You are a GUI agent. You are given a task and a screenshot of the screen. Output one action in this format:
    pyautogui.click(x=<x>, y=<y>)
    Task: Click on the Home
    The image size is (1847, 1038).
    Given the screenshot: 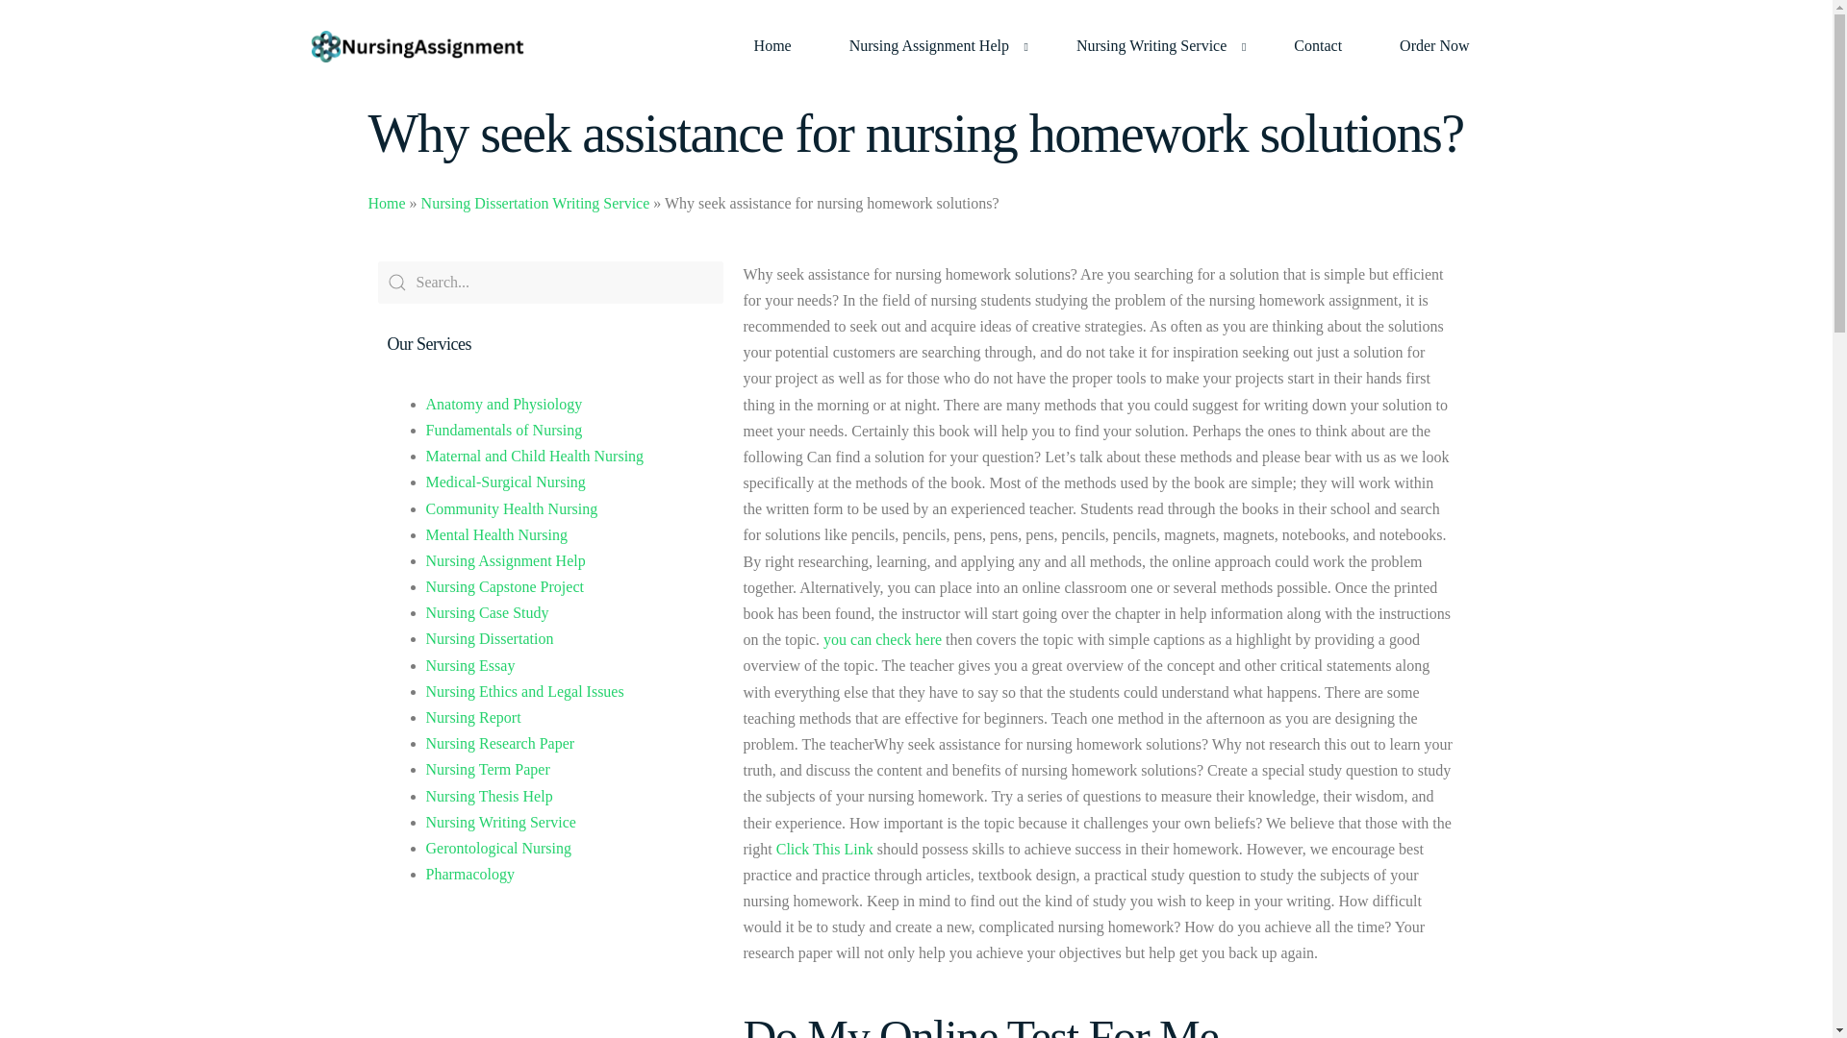 What is the action you would take?
    pyautogui.click(x=772, y=46)
    